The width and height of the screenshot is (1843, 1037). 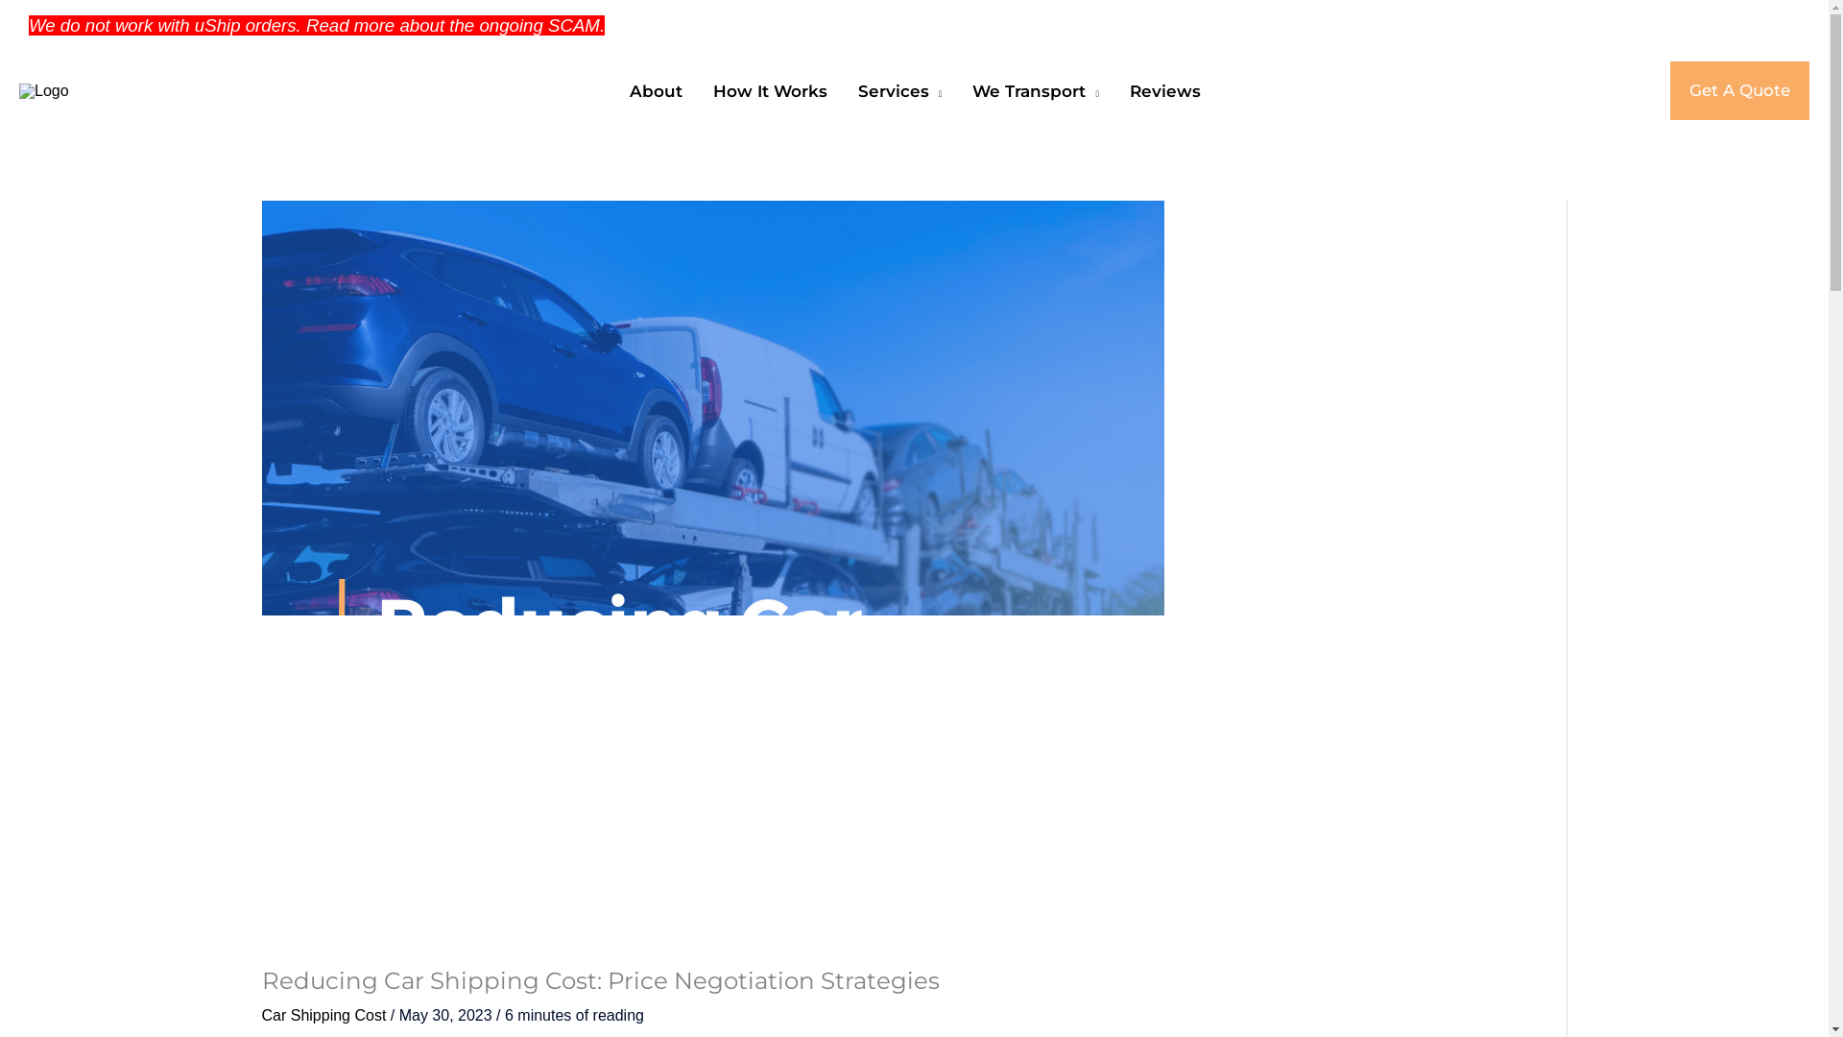 I want to click on Reducing Car Shipping Cost: Price Negotiation Strategies 2, so click(x=361, y=555).